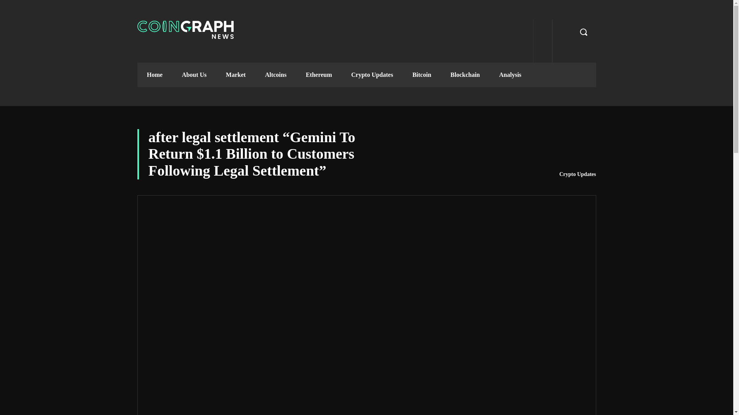 This screenshot has width=739, height=415. What do you see at coordinates (276, 75) in the screenshot?
I see `Altcoins` at bounding box center [276, 75].